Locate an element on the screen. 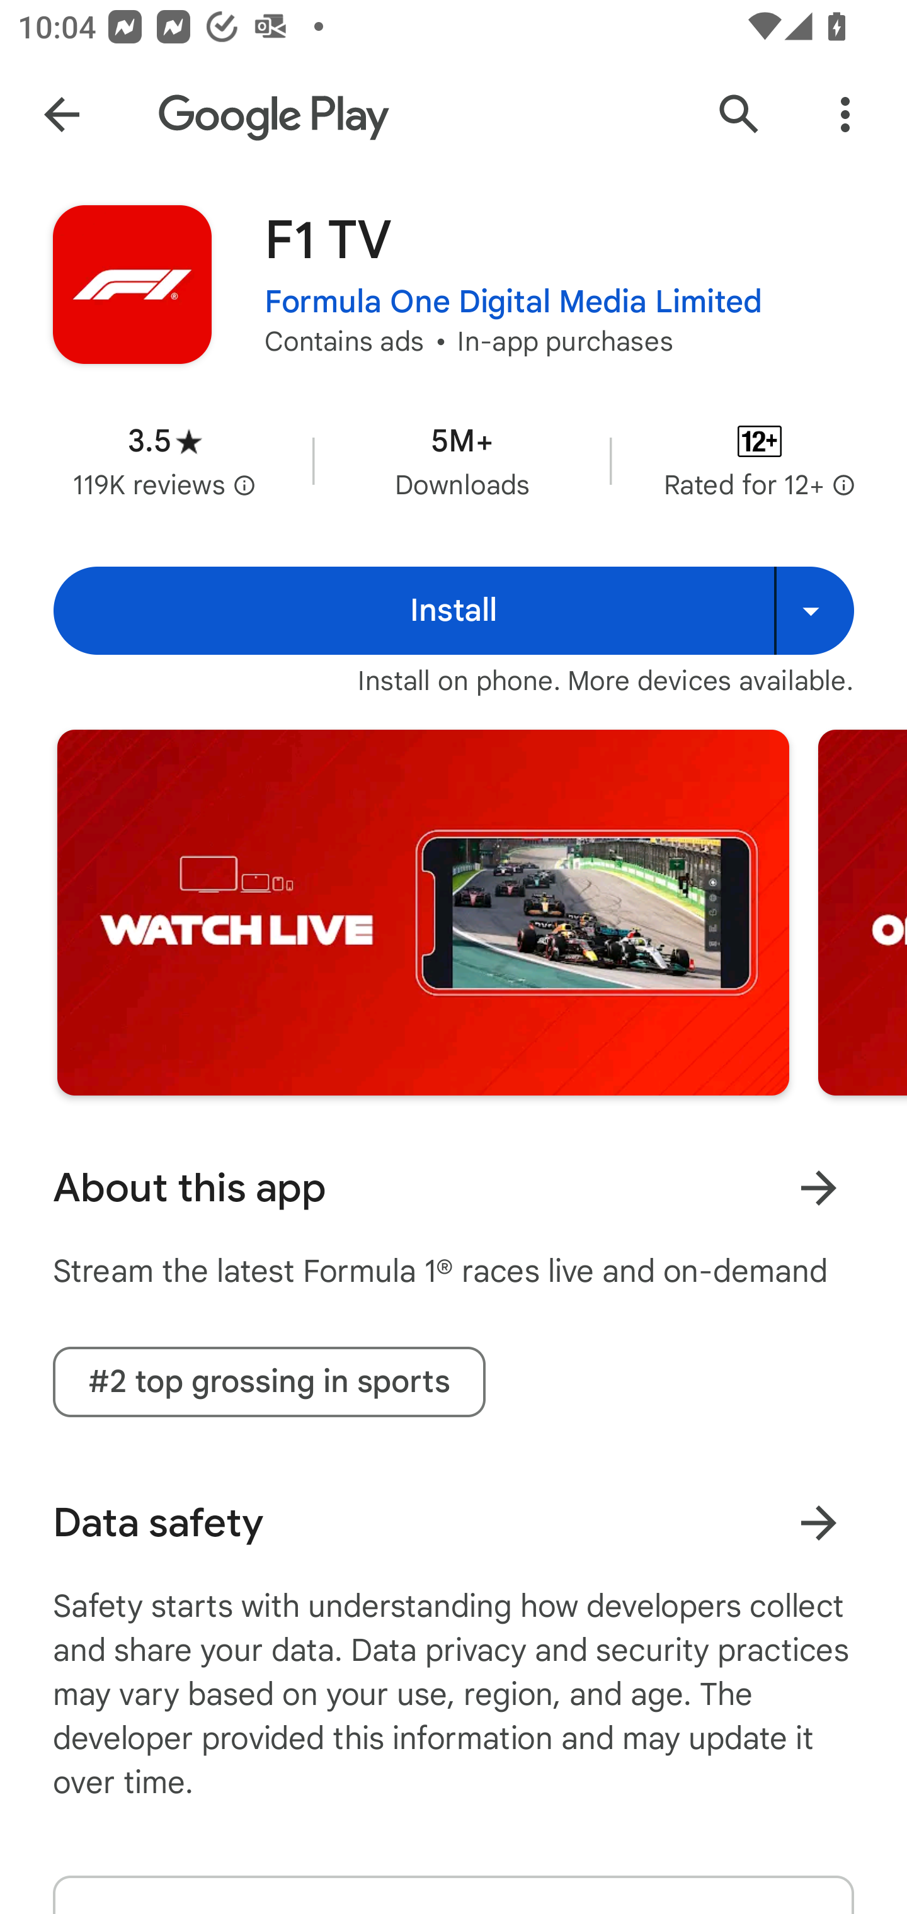  Formula One Digital Media Limited is located at coordinates (514, 302).